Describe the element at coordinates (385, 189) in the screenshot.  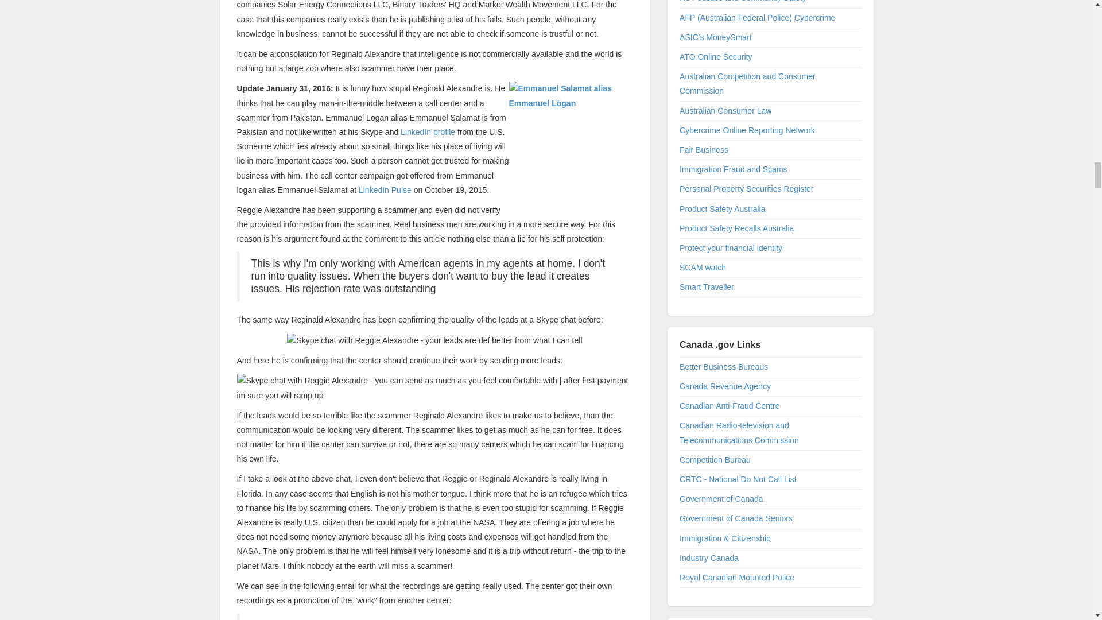
I see `Solar In-House Appointment Setting Services` at that location.